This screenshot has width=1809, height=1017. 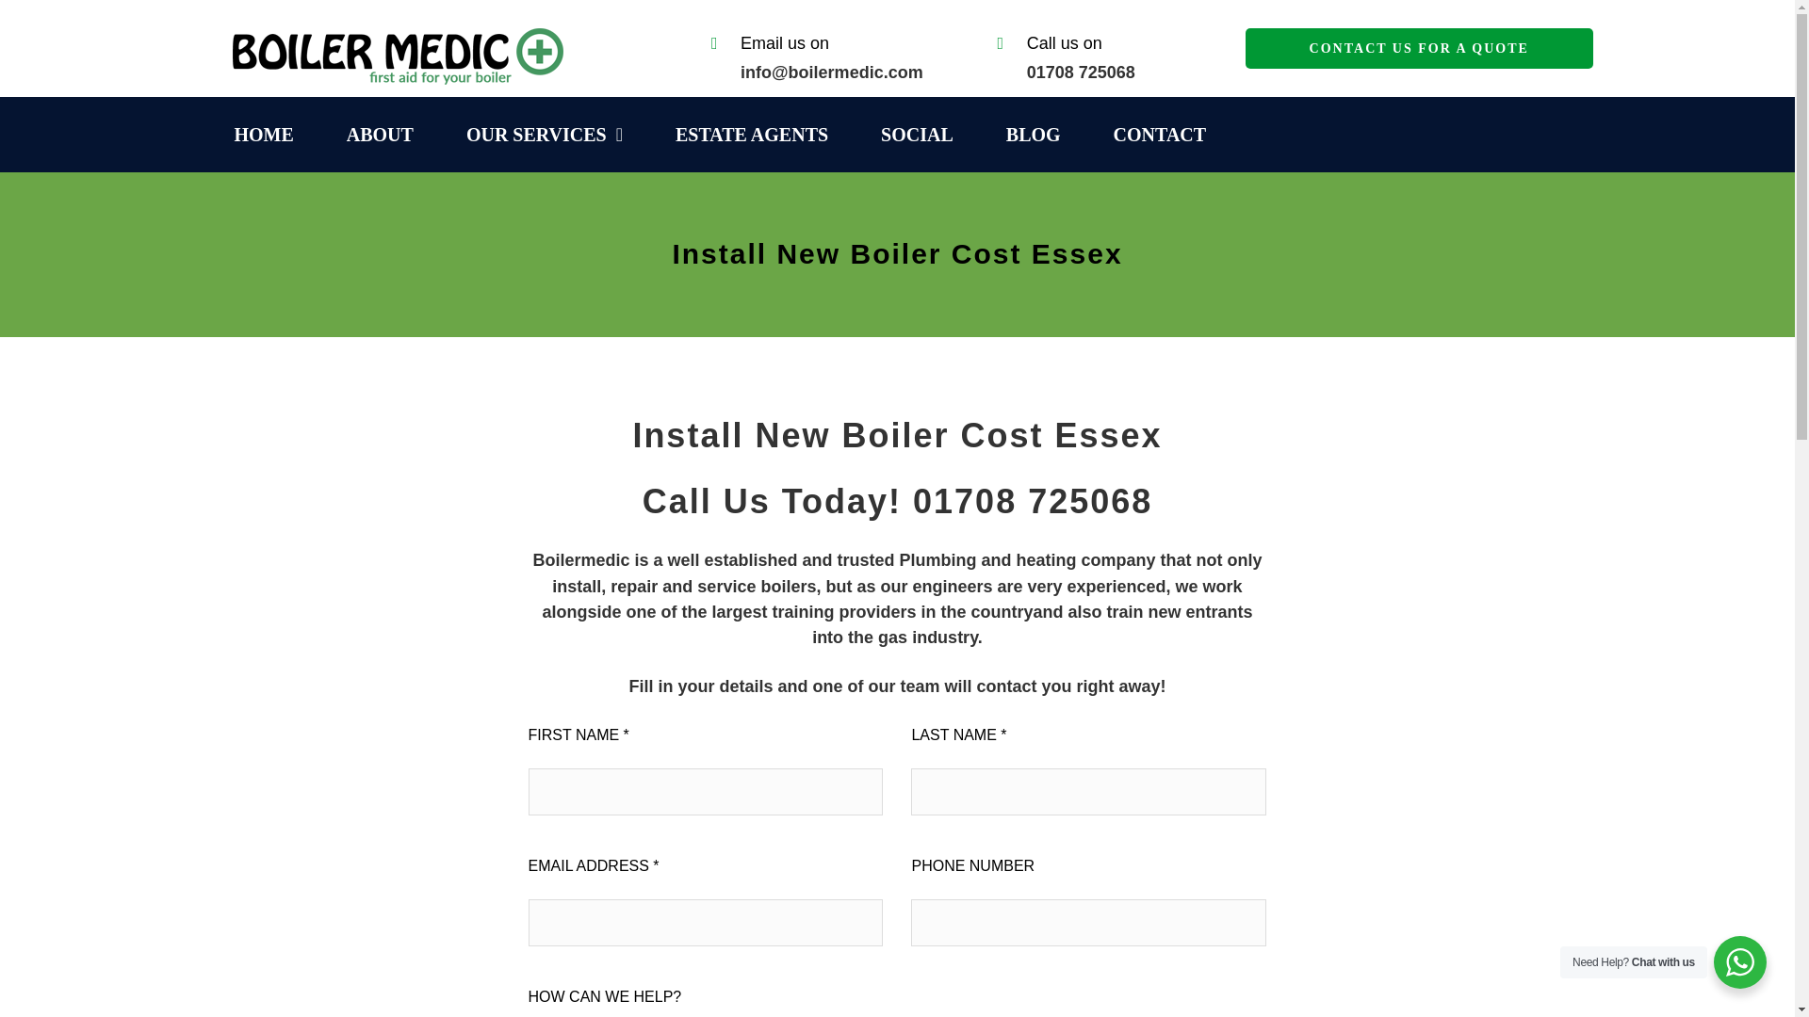 What do you see at coordinates (1419, 49) in the screenshot?
I see `CONTACT US FOR A QUOTE` at bounding box center [1419, 49].